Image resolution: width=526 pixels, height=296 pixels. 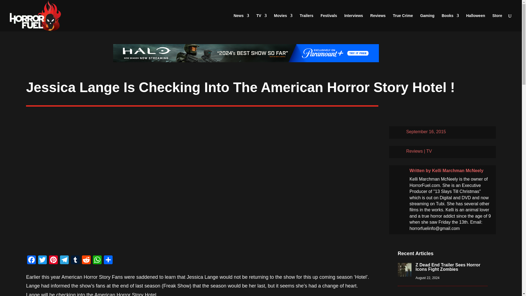 I want to click on Pinterest, so click(x=53, y=260).